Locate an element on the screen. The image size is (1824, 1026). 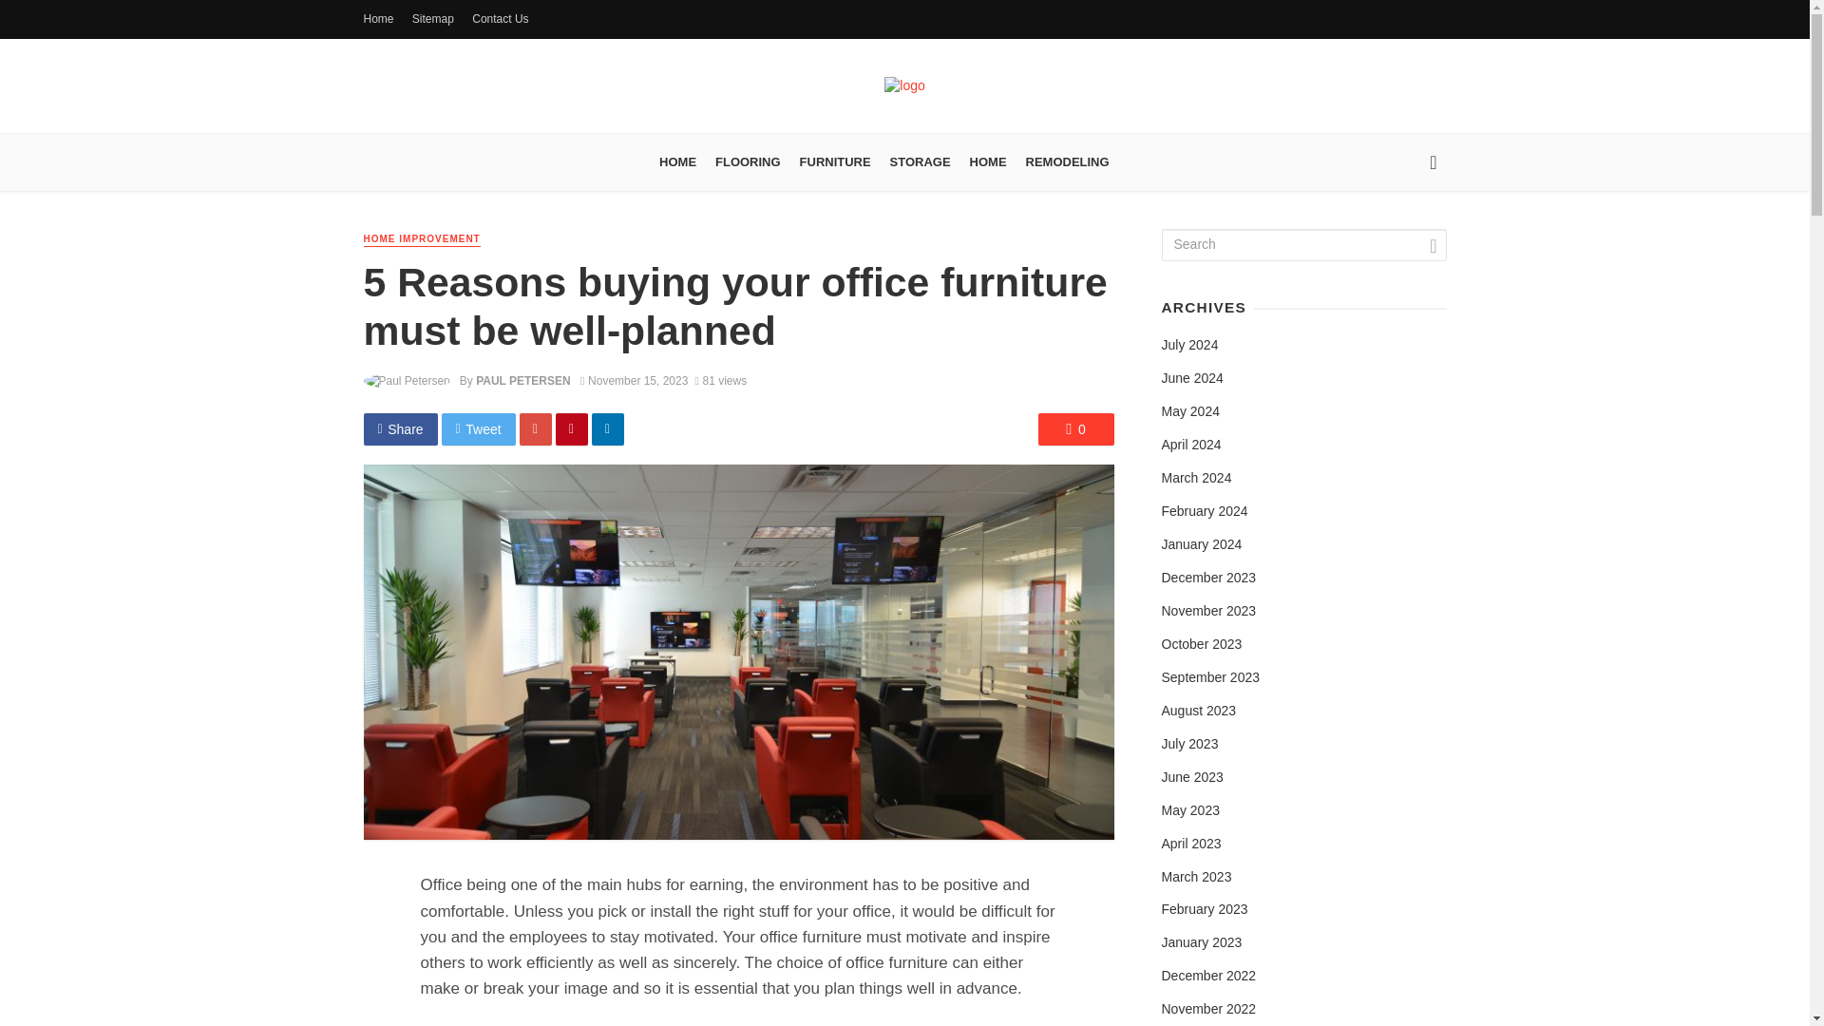
Share on Pinterest is located at coordinates (572, 429).